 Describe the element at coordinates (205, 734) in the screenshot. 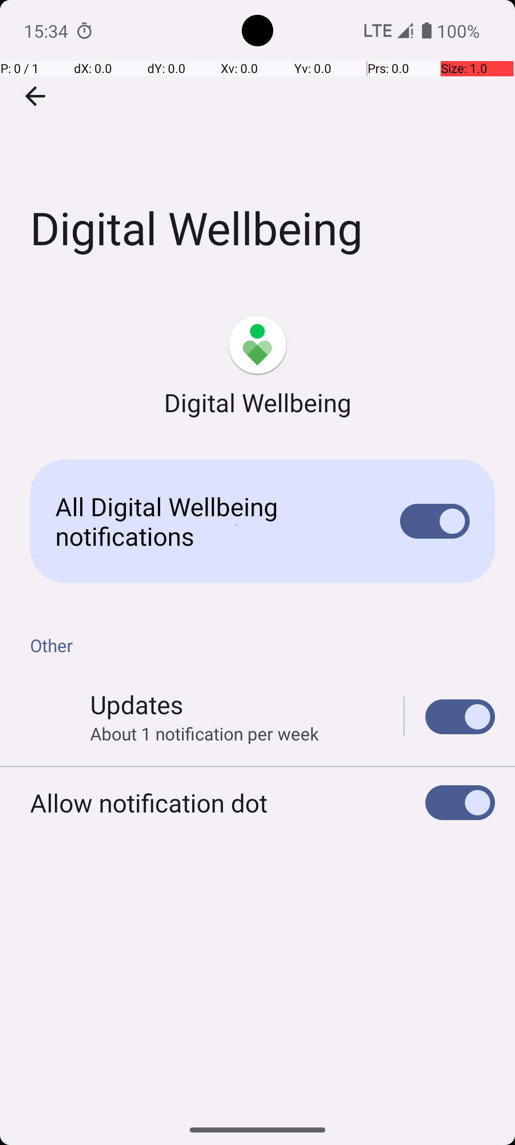

I see `About 1 notification per week` at that location.